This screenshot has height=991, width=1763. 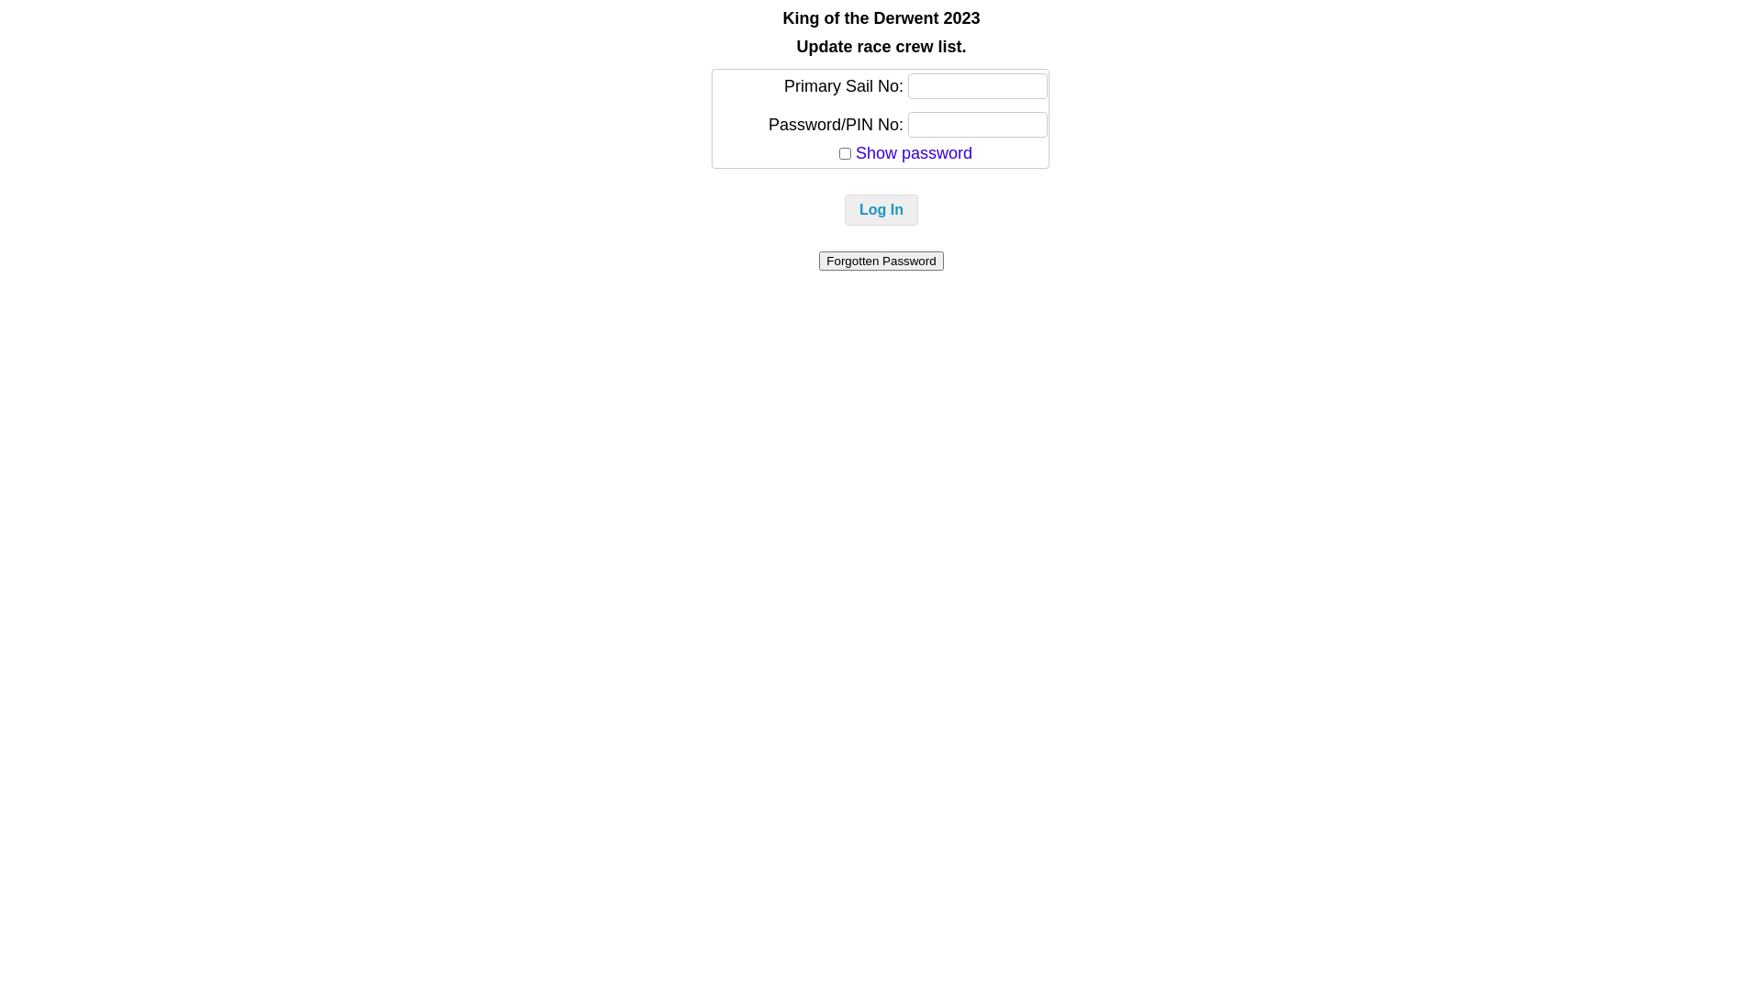 I want to click on Log In, so click(x=881, y=210).